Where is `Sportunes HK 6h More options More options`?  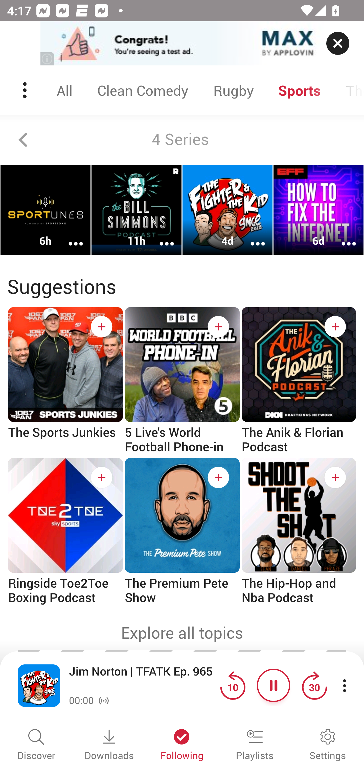
Sportunes HK 6h More options More options is located at coordinates (45, 210).